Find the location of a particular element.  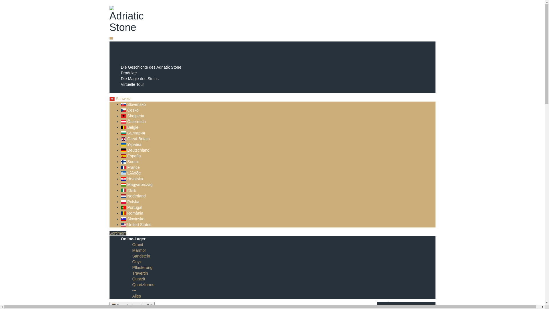

Kontakte is located at coordinates (117, 90).